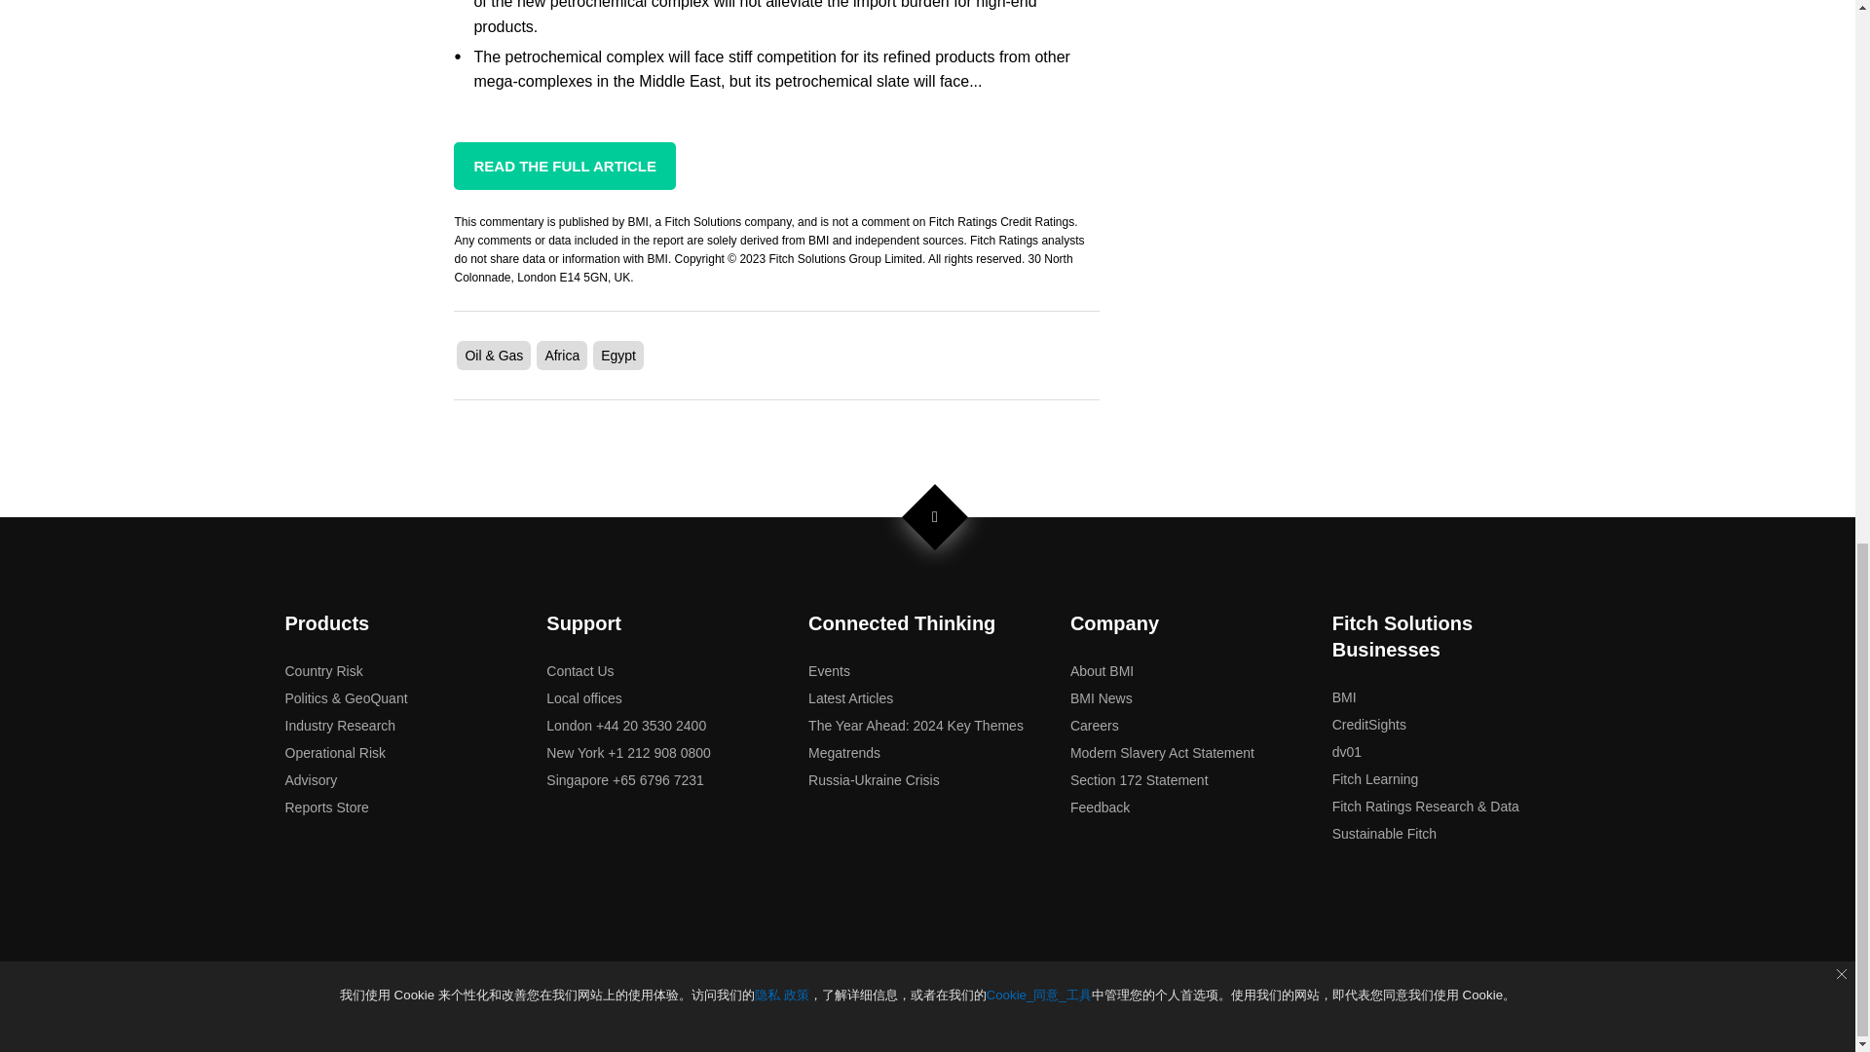 This screenshot has width=1870, height=1052. What do you see at coordinates (339, 725) in the screenshot?
I see `Industry Research` at bounding box center [339, 725].